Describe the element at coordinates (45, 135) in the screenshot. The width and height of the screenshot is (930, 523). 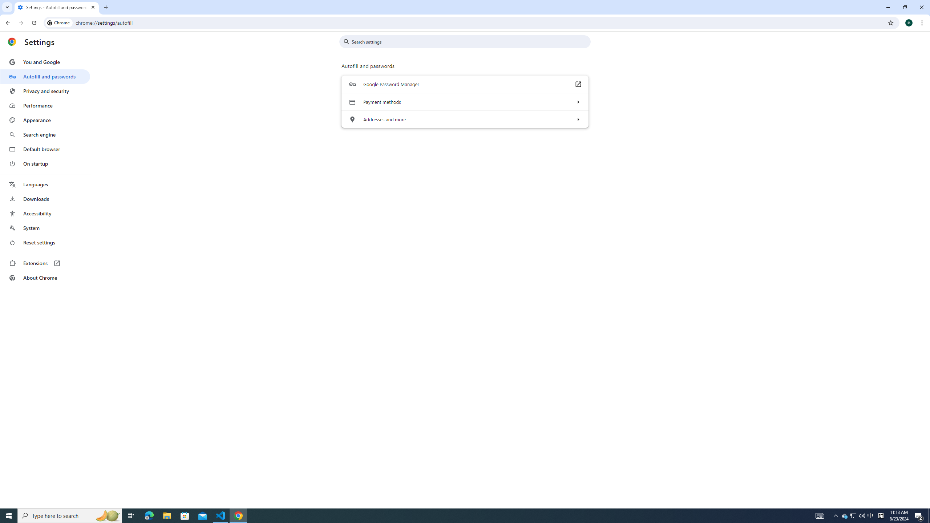
I see `Search engine` at that location.